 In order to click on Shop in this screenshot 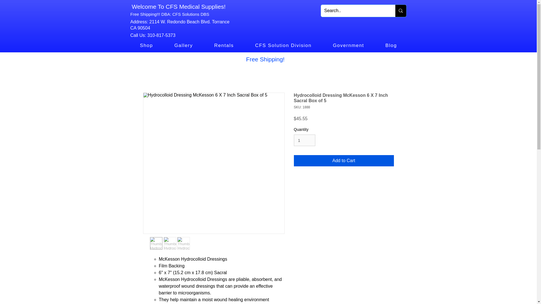, I will do `click(146, 46)`.